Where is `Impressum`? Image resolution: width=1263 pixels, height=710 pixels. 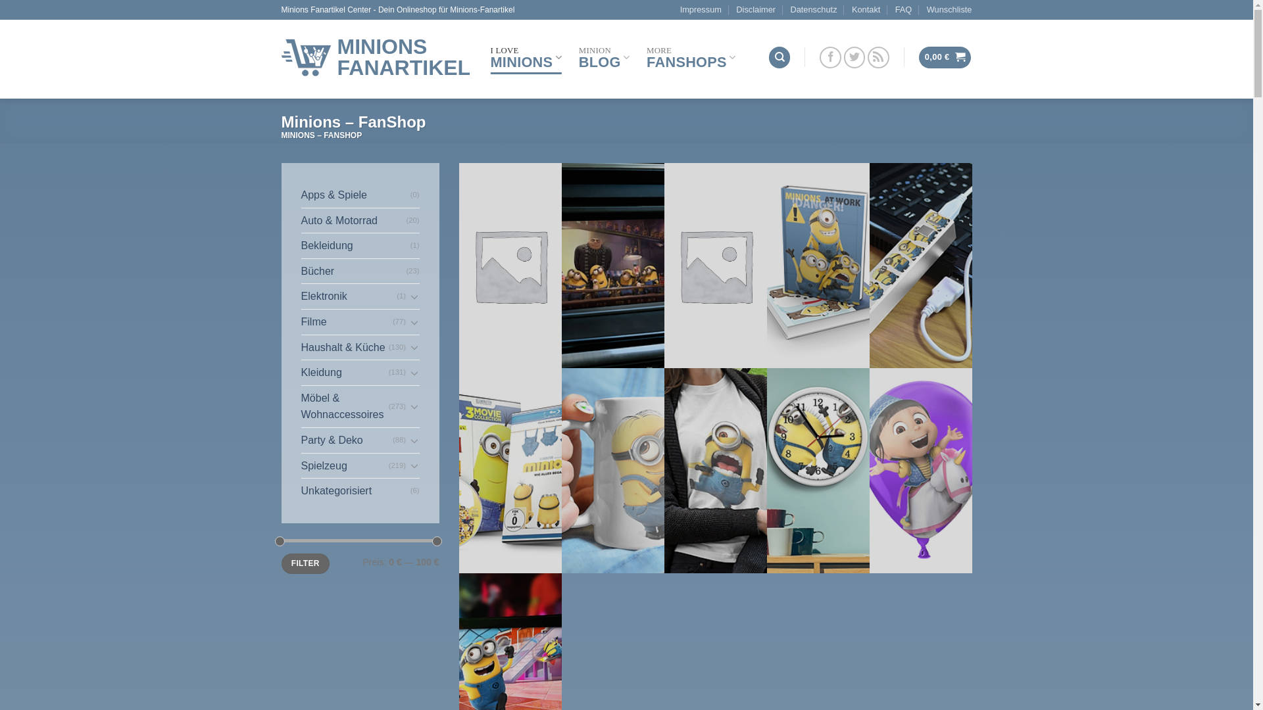
Impressum is located at coordinates (701, 10).